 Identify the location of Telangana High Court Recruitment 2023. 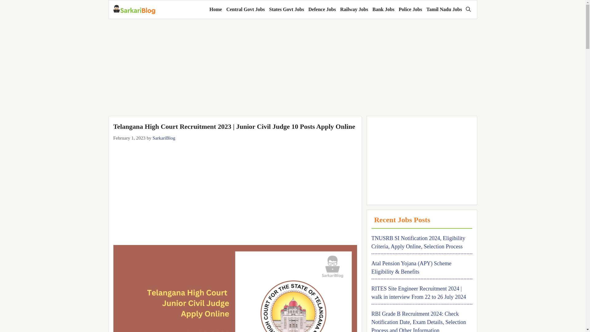
(235, 288).